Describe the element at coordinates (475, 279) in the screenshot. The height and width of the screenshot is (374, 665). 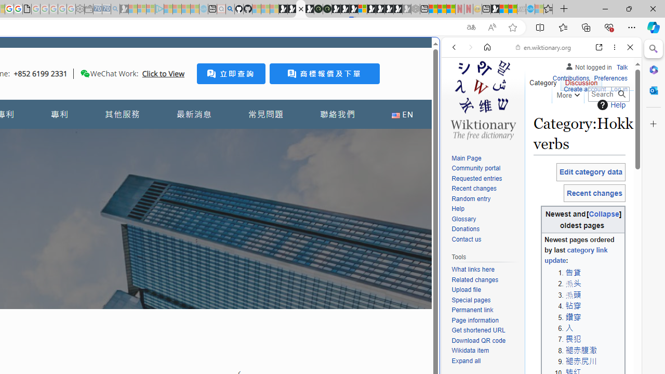
I see `Related changes` at that location.